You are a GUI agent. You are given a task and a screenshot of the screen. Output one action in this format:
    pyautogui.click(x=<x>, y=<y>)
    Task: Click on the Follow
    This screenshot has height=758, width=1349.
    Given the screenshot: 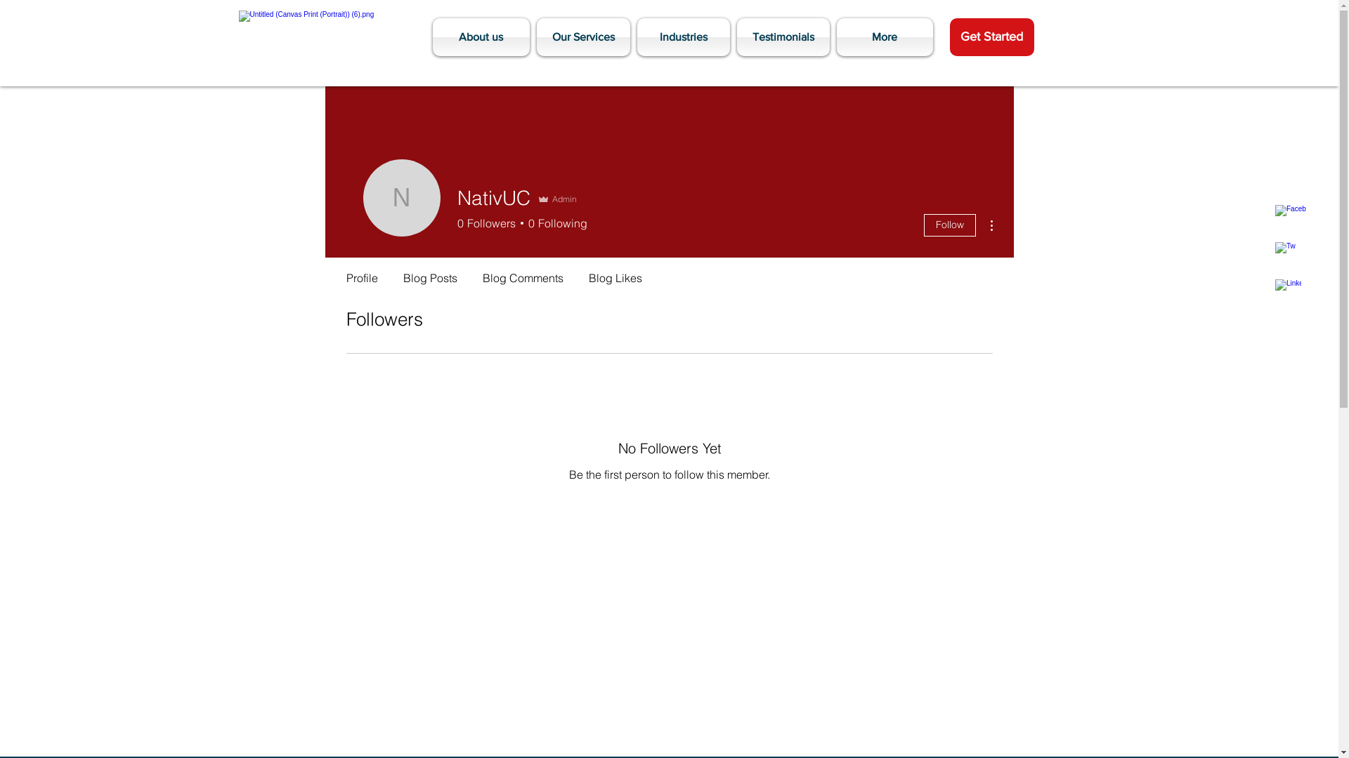 What is the action you would take?
    pyautogui.click(x=949, y=225)
    